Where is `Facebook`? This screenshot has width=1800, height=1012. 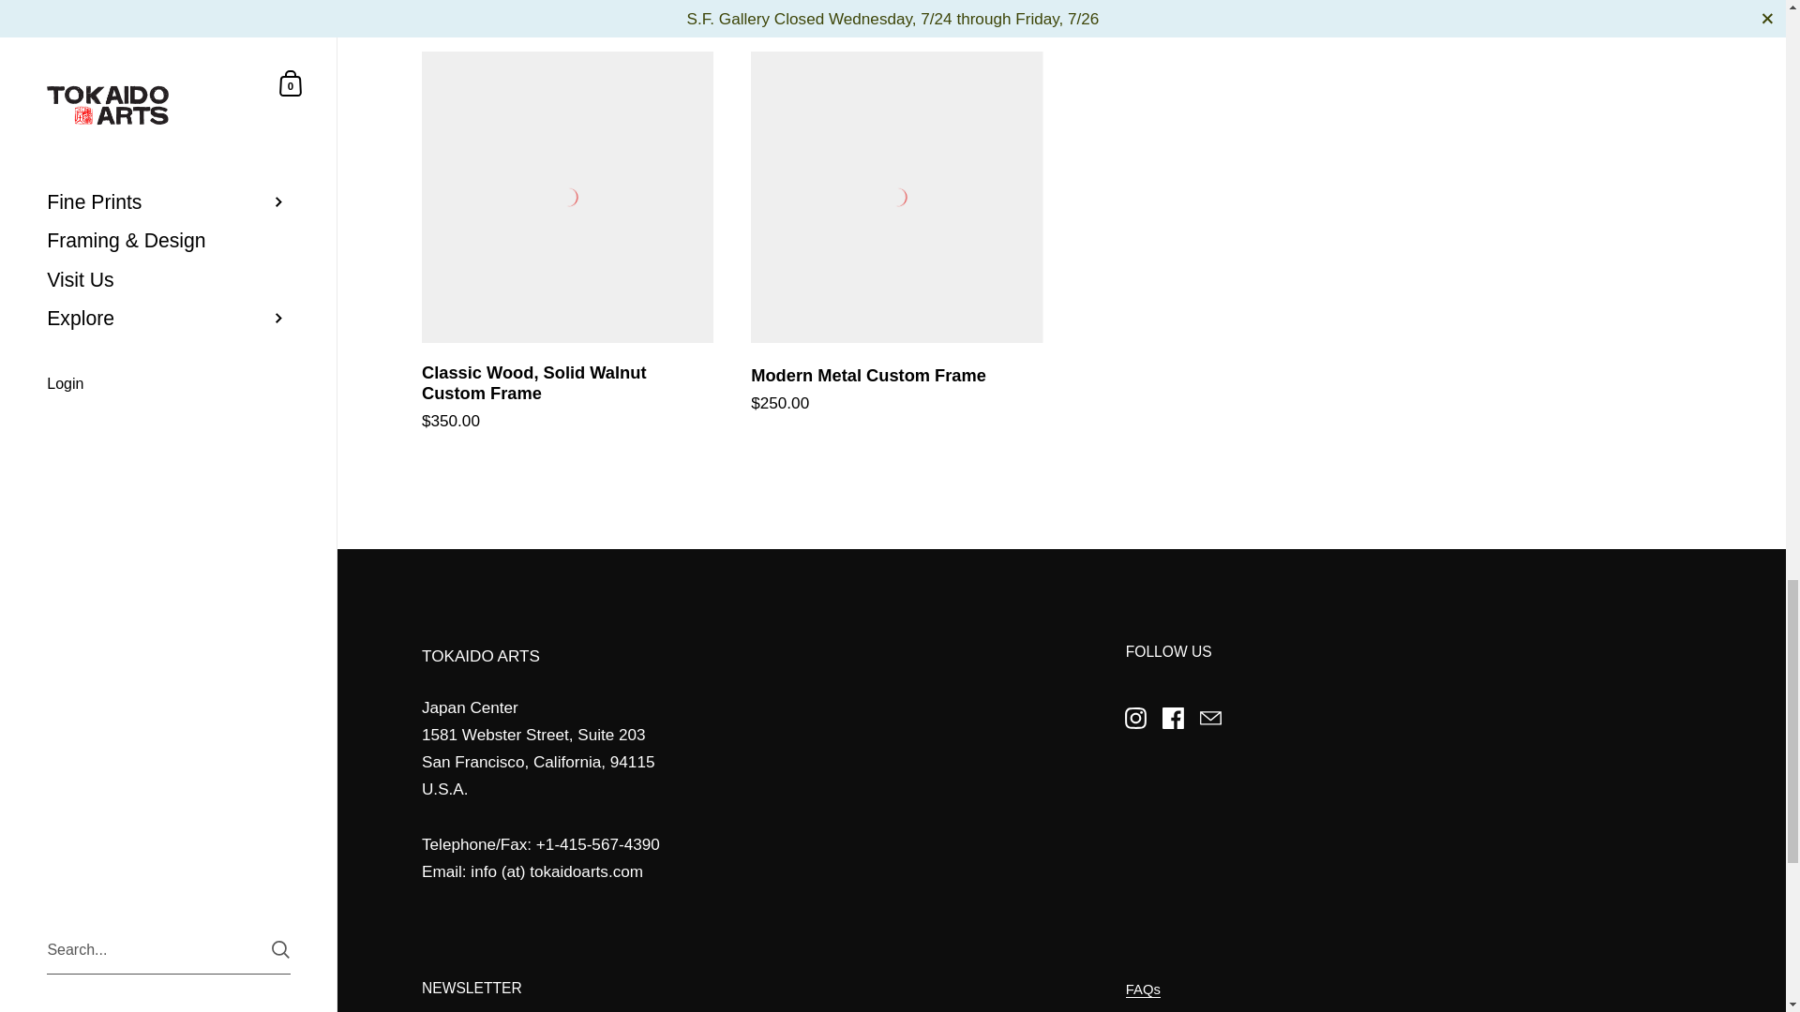
Facebook is located at coordinates (1174, 718).